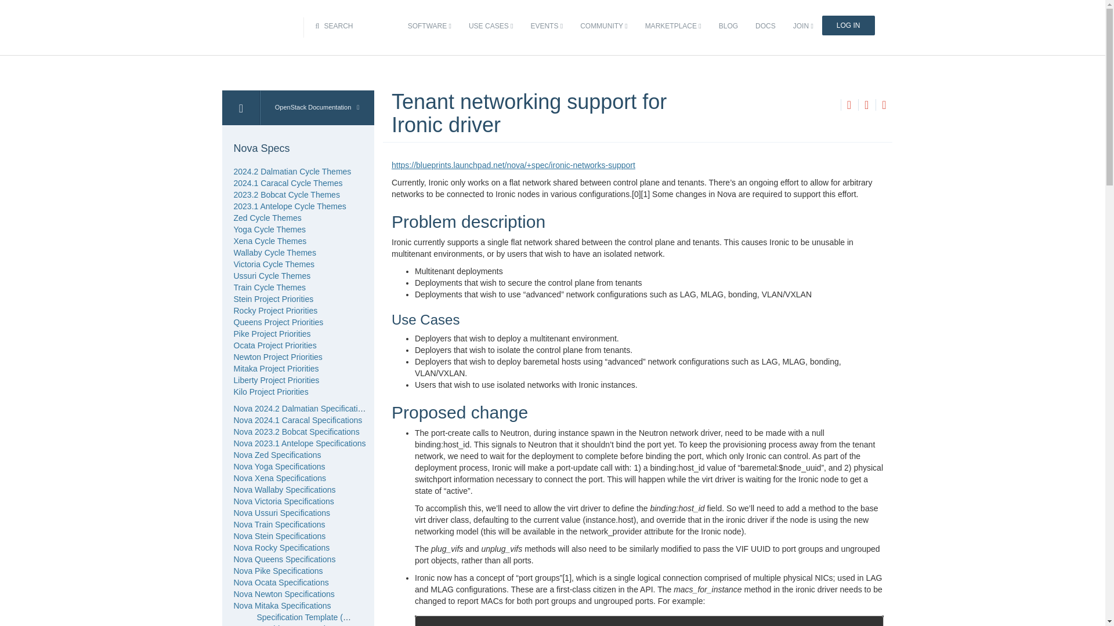 The image size is (1114, 626). What do you see at coordinates (884, 104) in the screenshot?
I see `Report a Bug` at bounding box center [884, 104].